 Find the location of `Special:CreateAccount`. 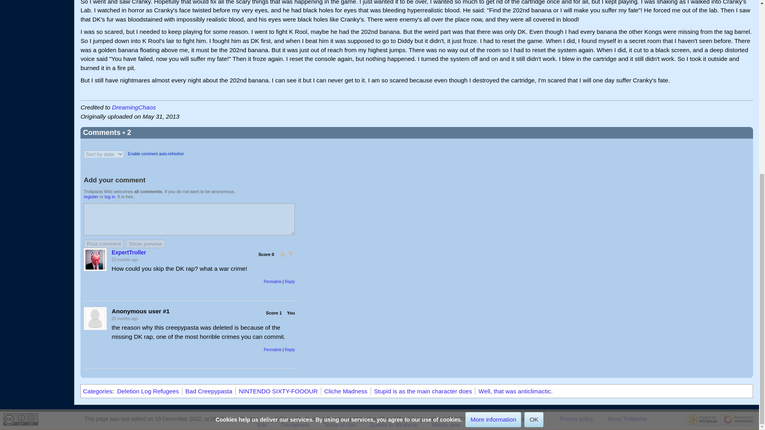

Special:CreateAccount is located at coordinates (91, 197).